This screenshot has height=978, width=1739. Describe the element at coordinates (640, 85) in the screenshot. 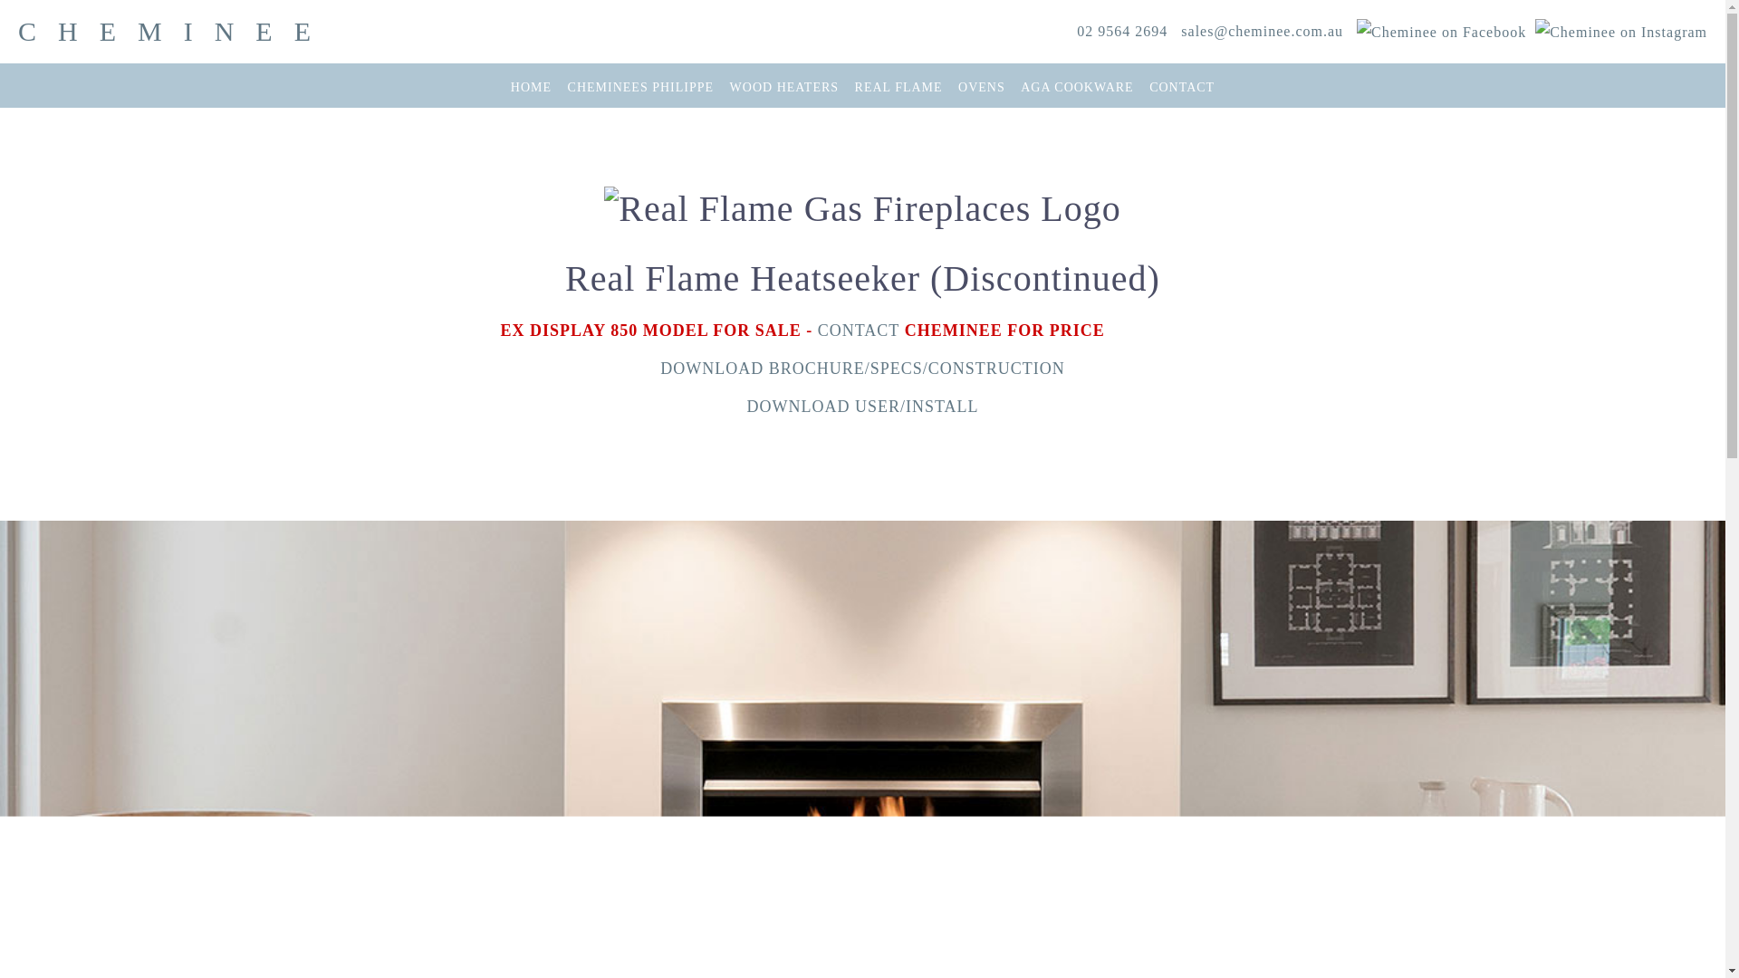

I see `Cheminees Philippe Wood Fireplaces` at that location.